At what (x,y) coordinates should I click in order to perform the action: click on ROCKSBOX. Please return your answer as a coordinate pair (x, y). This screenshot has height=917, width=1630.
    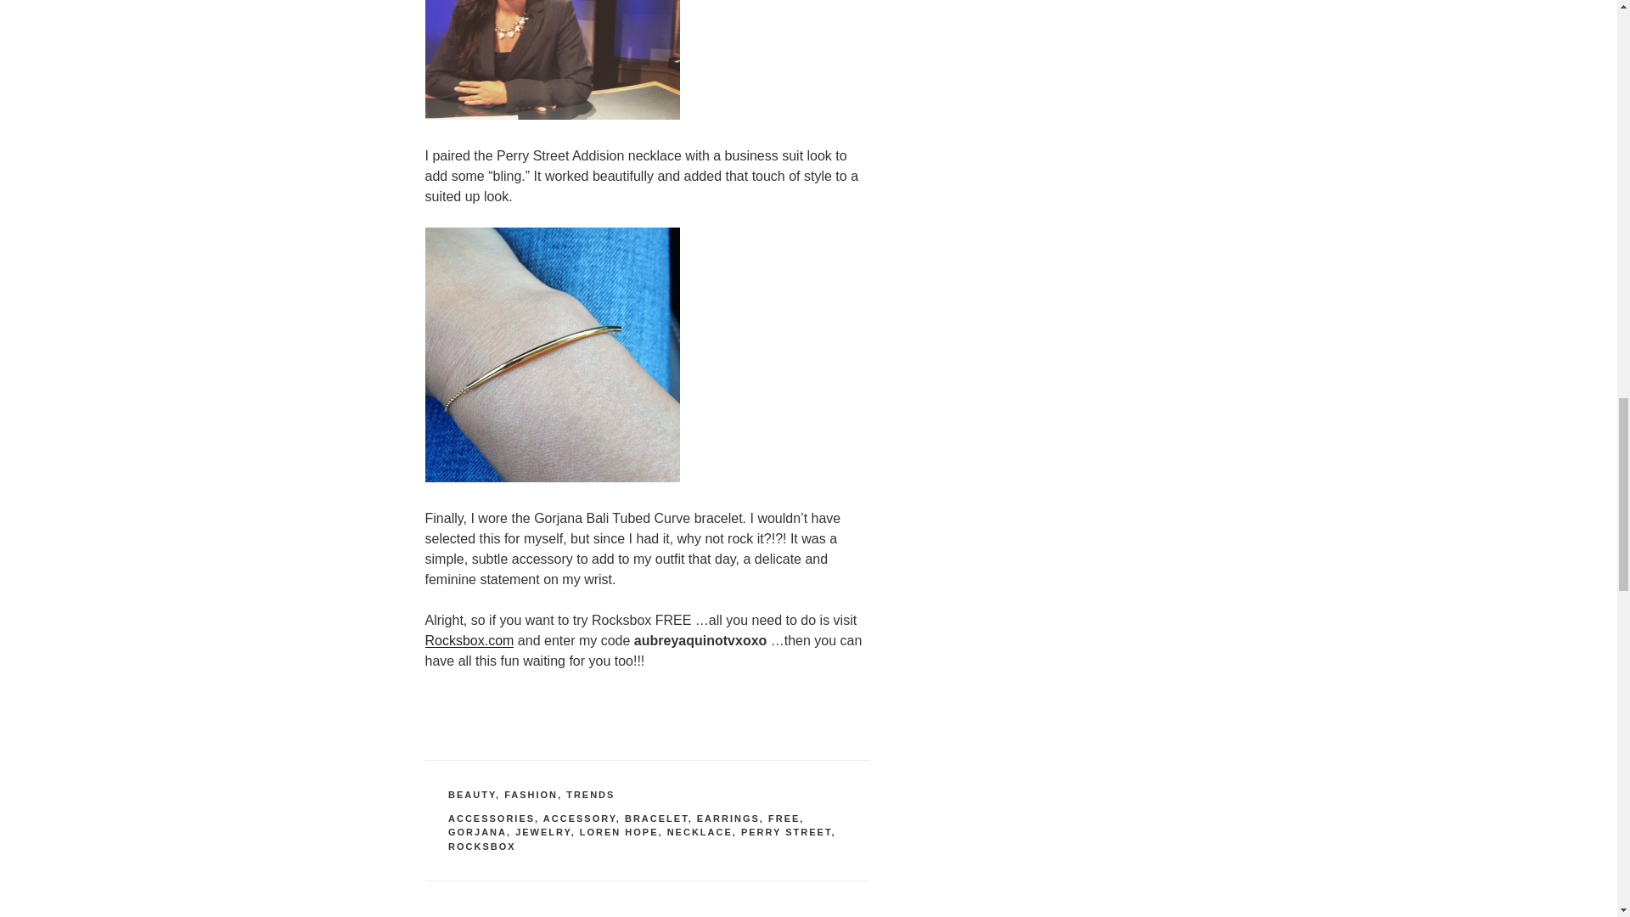
    Looking at the image, I should click on (482, 847).